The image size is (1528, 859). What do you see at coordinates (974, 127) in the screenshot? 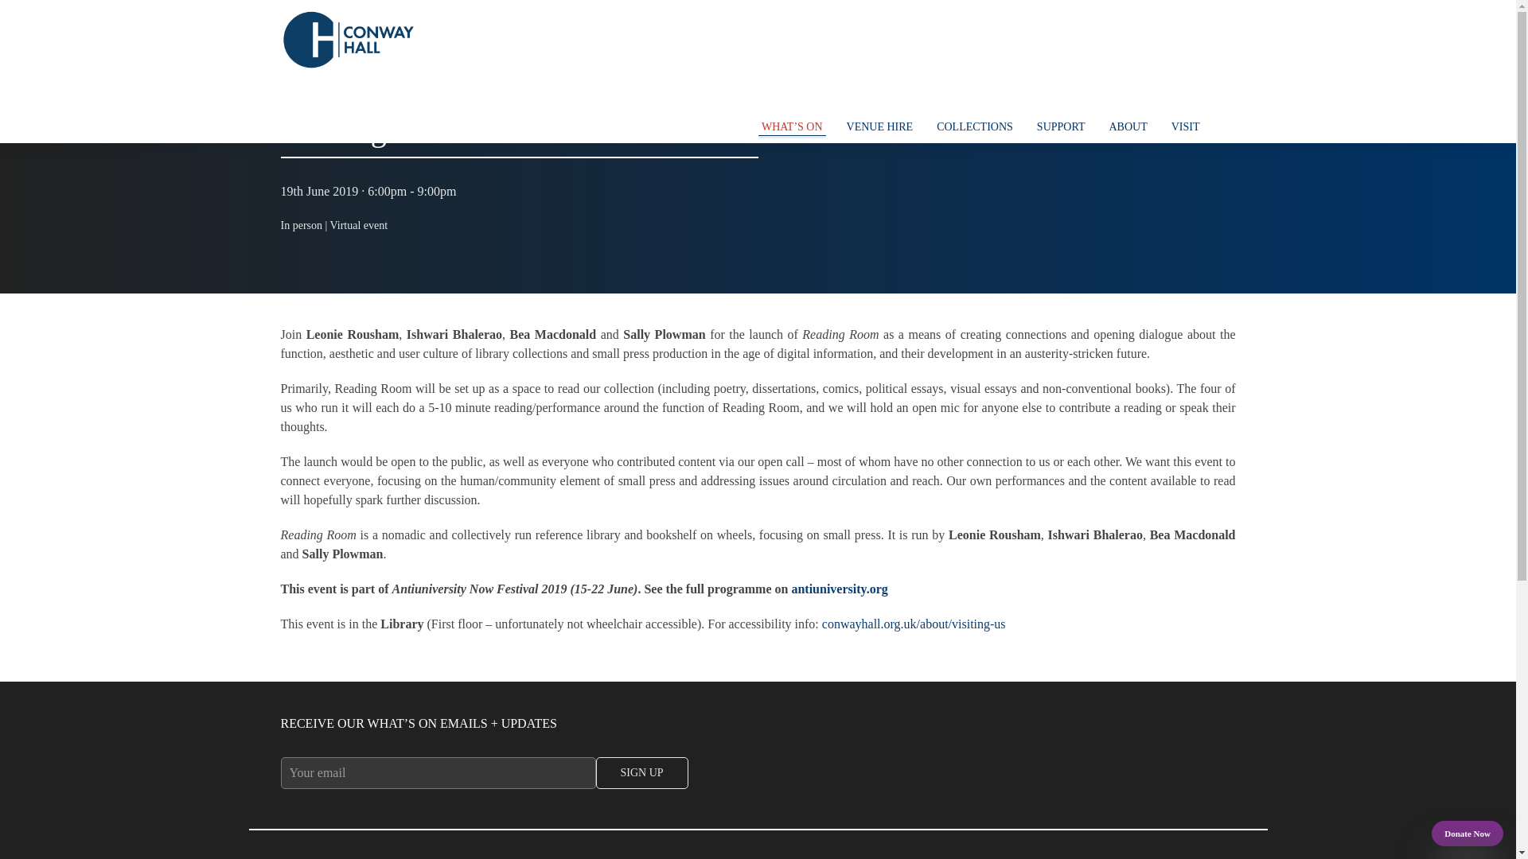
I see `COLLECTIONS` at bounding box center [974, 127].